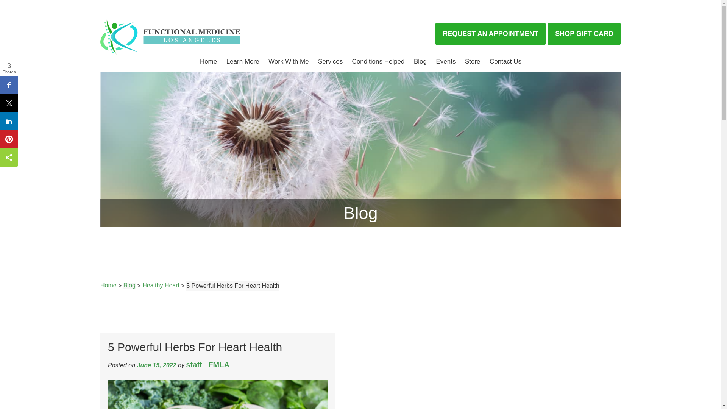  What do you see at coordinates (378, 61) in the screenshot?
I see `Conditions Helped` at bounding box center [378, 61].